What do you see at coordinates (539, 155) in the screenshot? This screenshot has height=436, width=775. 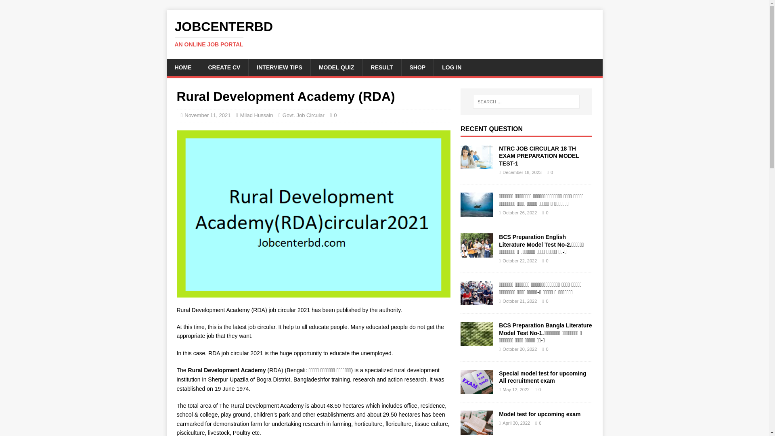 I see `NTRC JOB CIRCULAR 18 TH EXAM PREPARATION MODEL TEST-1` at bounding box center [539, 155].